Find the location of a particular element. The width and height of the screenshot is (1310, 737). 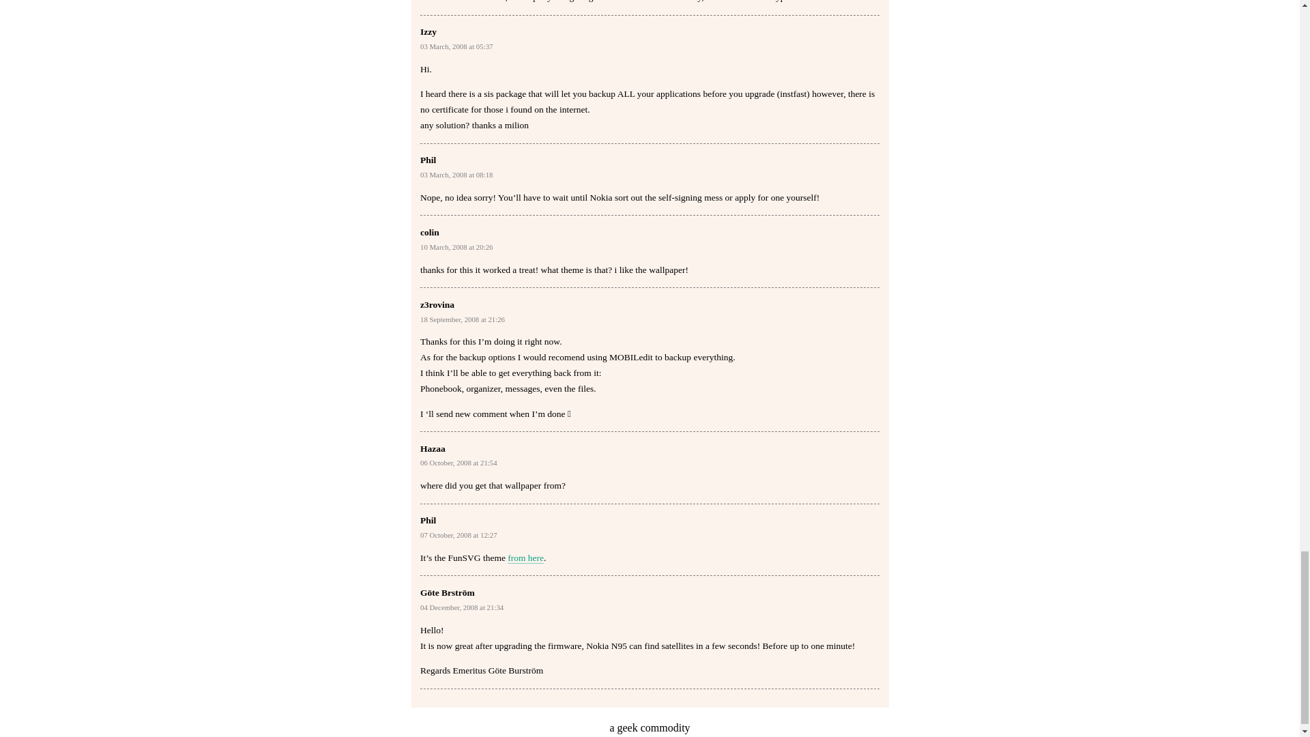

from here is located at coordinates (525, 558).